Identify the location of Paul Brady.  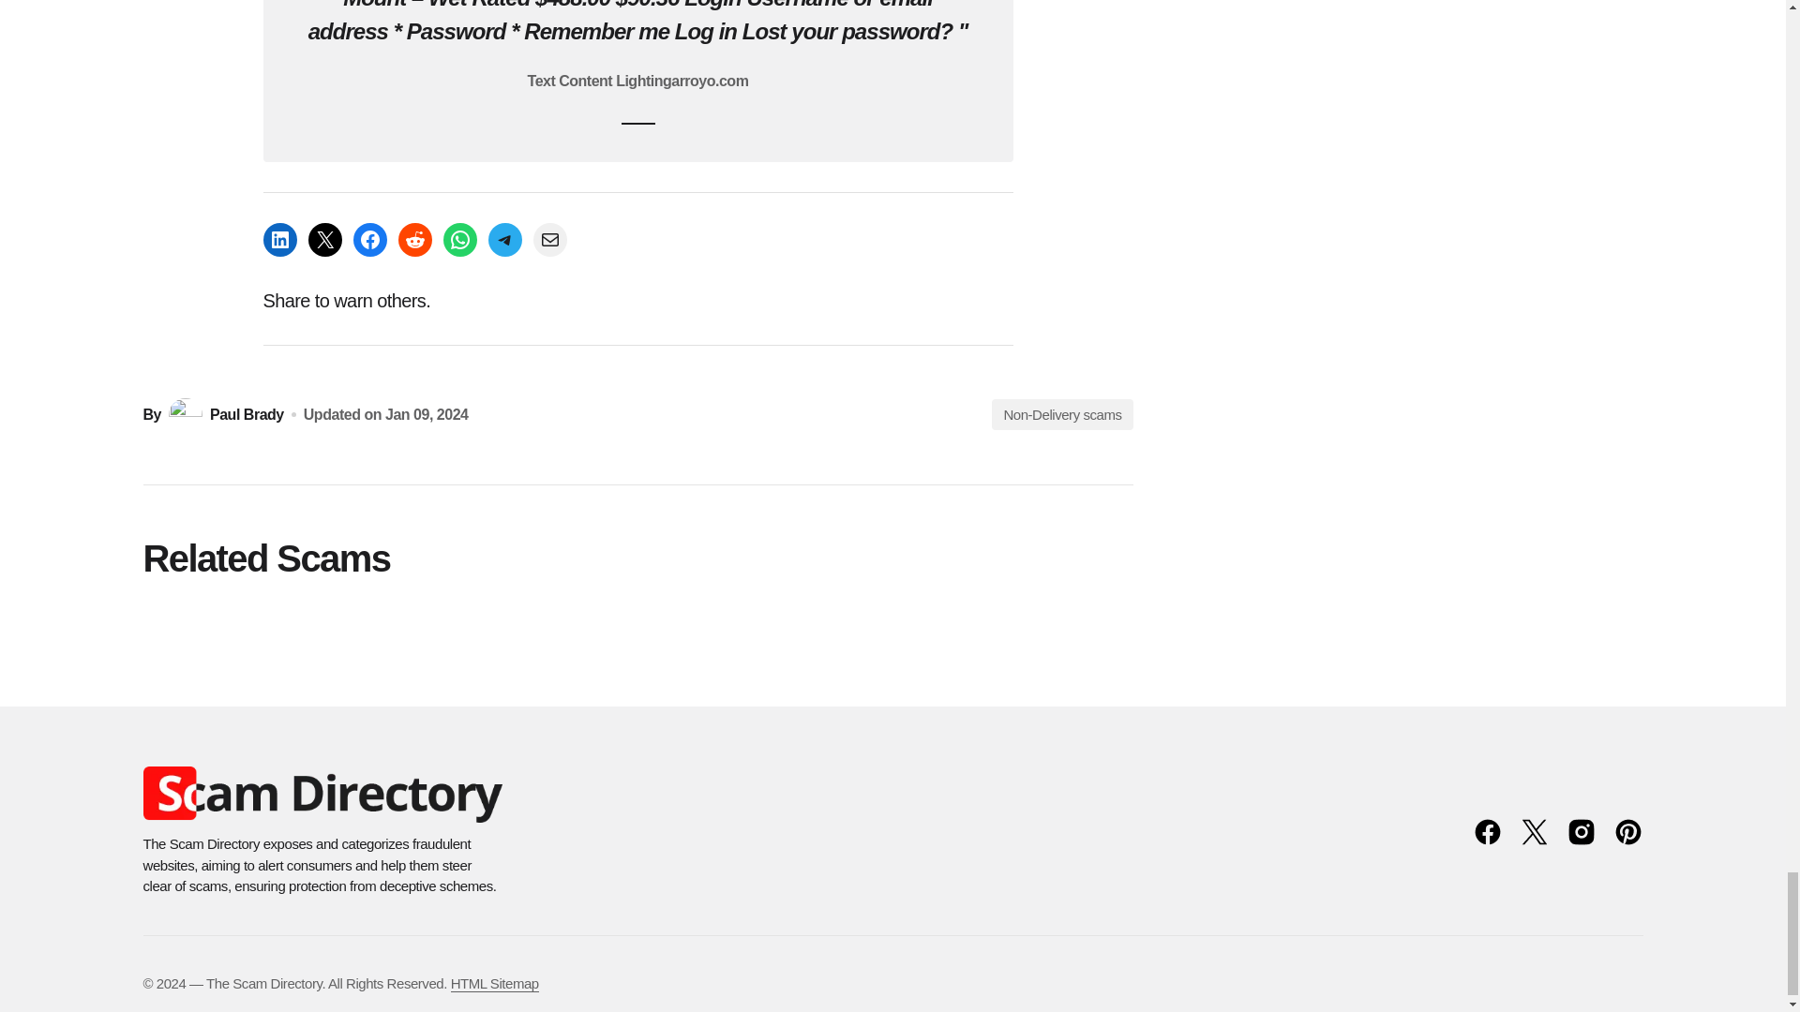
(225, 415).